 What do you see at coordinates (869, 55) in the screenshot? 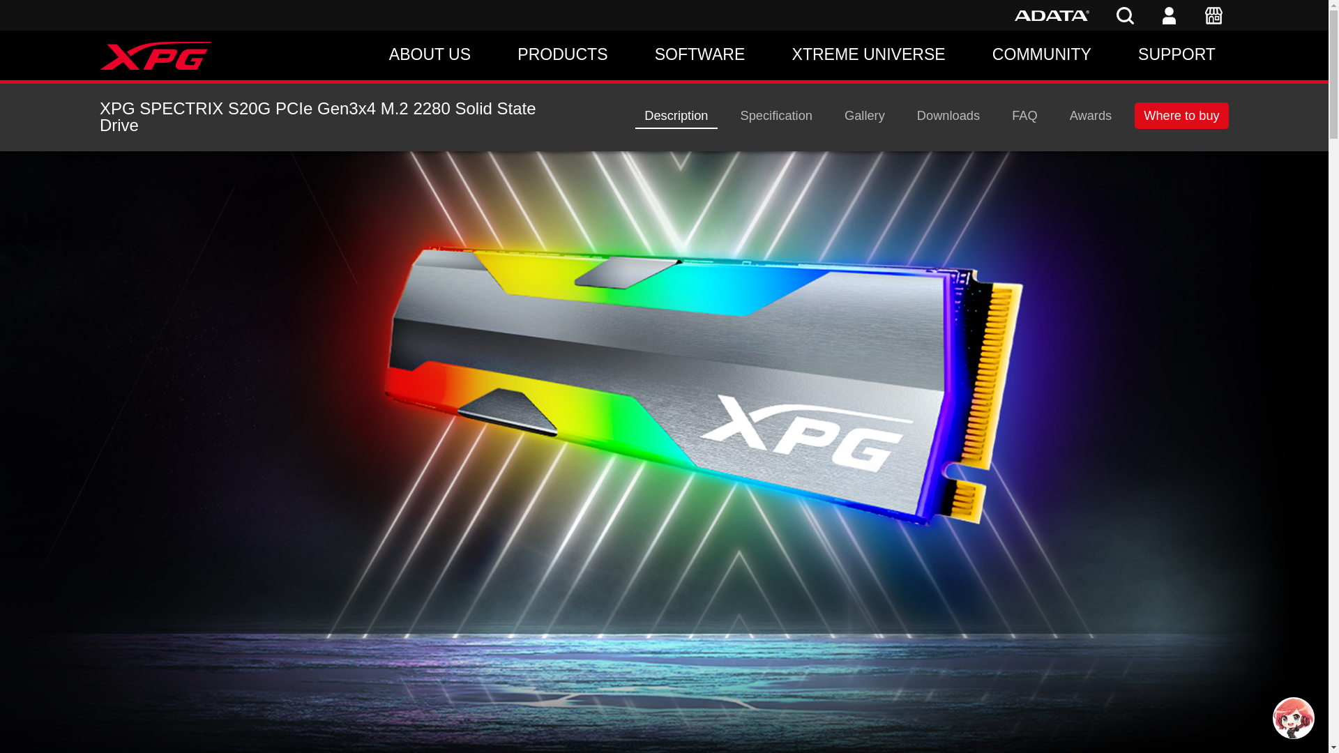
I see `XTREME UNIVERSE` at bounding box center [869, 55].